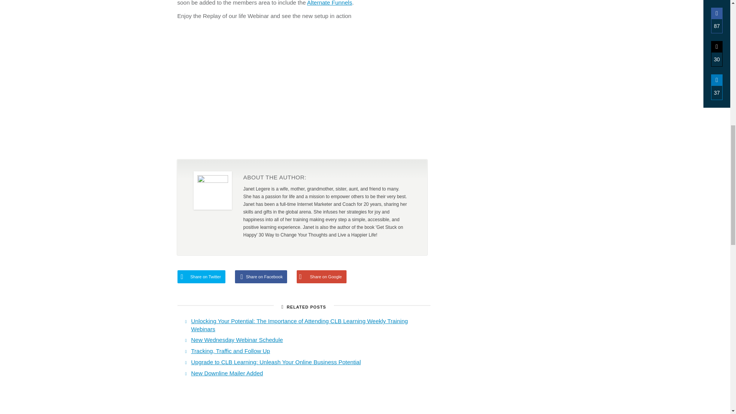 This screenshot has height=414, width=736. Describe the element at coordinates (330, 3) in the screenshot. I see `Alternate Funnels` at that location.